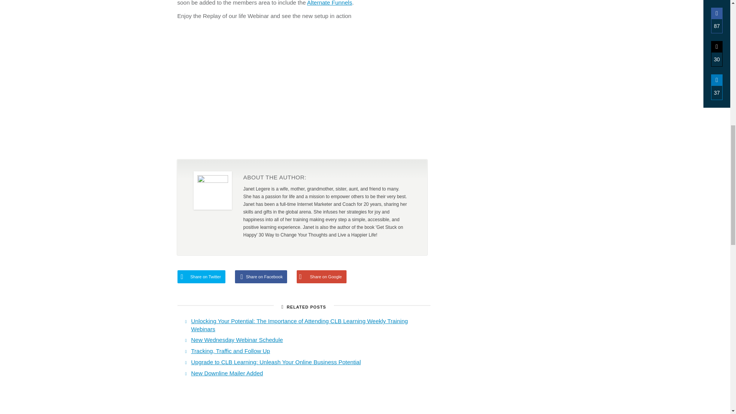 This screenshot has height=414, width=736. Describe the element at coordinates (330, 3) in the screenshot. I see `Alternate Funnels` at that location.